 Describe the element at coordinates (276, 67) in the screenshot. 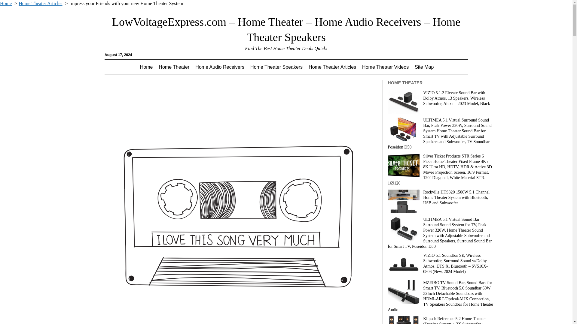

I see `Home Theater Speakers` at that location.